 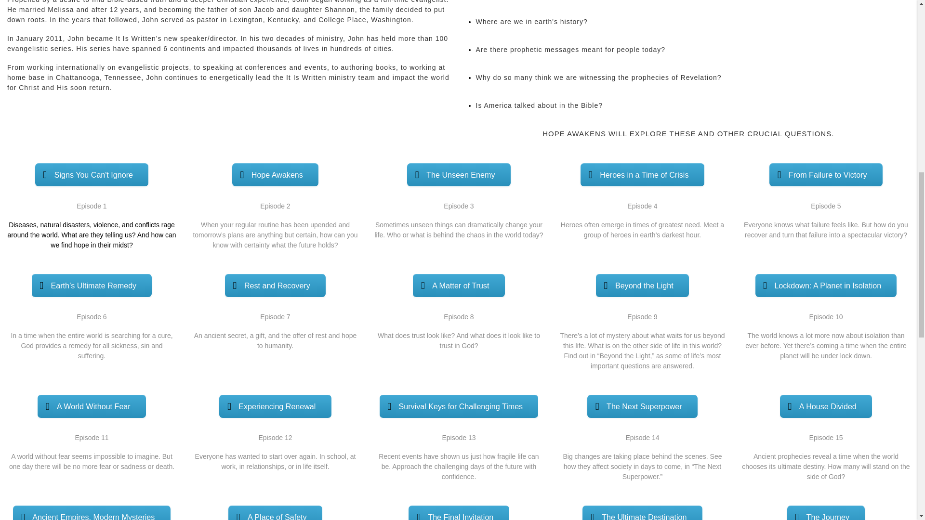 What do you see at coordinates (276, 174) in the screenshot?
I see `Hope Awakens` at bounding box center [276, 174].